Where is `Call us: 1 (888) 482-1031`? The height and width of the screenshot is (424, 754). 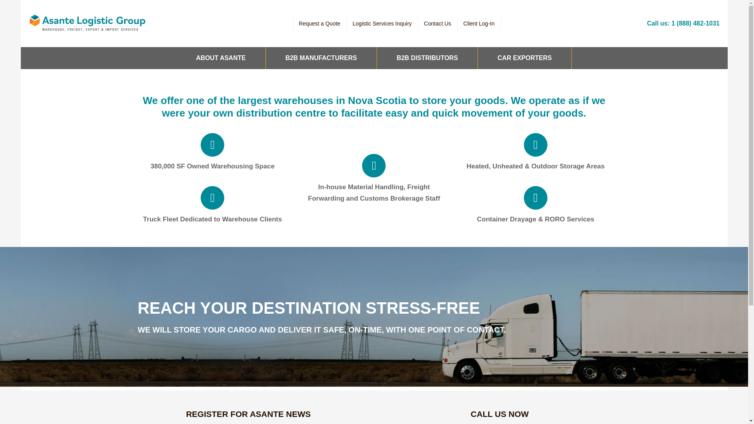 Call us: 1 (888) 482-1031 is located at coordinates (683, 24).